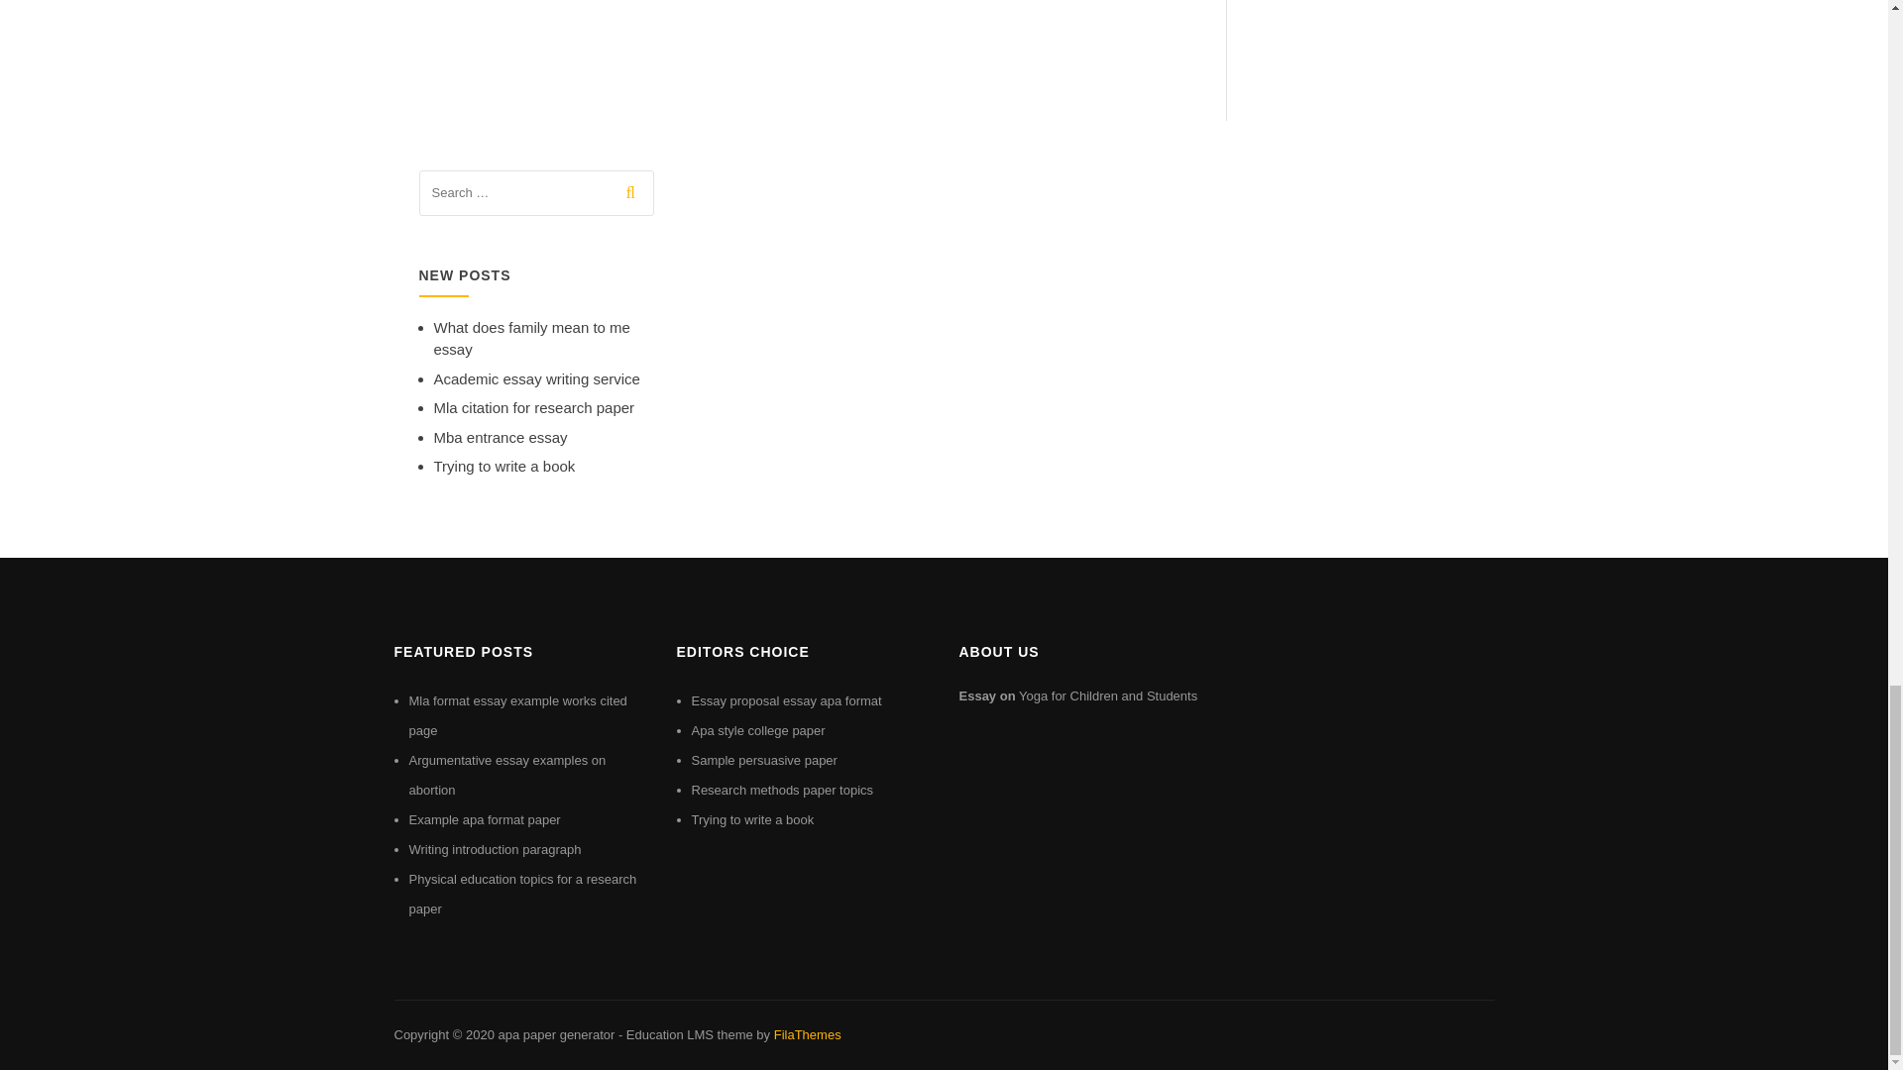 This screenshot has width=1903, height=1070. I want to click on What does family mean to me essay, so click(531, 338).